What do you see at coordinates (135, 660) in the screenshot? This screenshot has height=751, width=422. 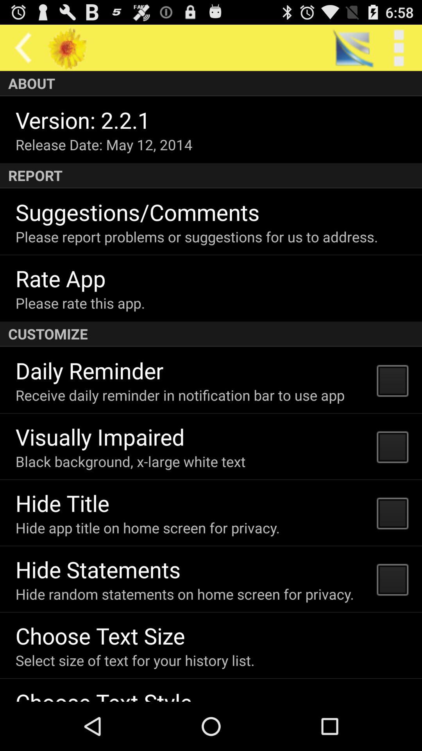 I see `scroll until the select size of icon` at bounding box center [135, 660].